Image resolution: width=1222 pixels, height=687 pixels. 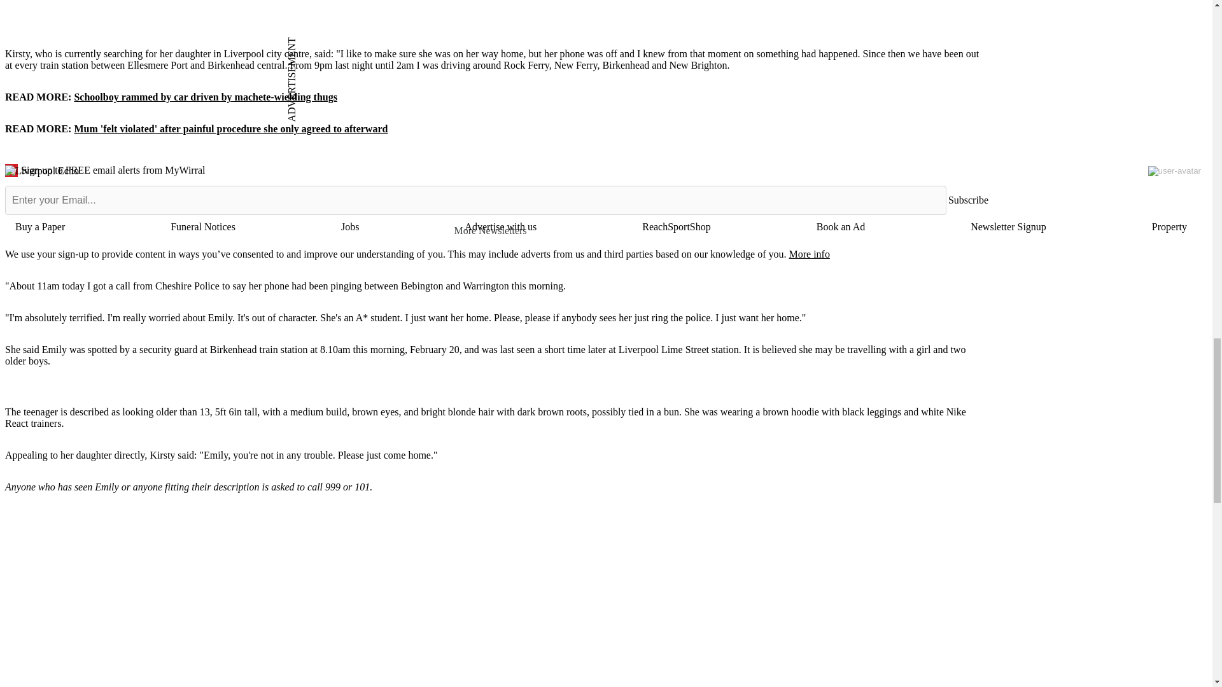 What do you see at coordinates (698, 65) in the screenshot?
I see `New Brighton` at bounding box center [698, 65].